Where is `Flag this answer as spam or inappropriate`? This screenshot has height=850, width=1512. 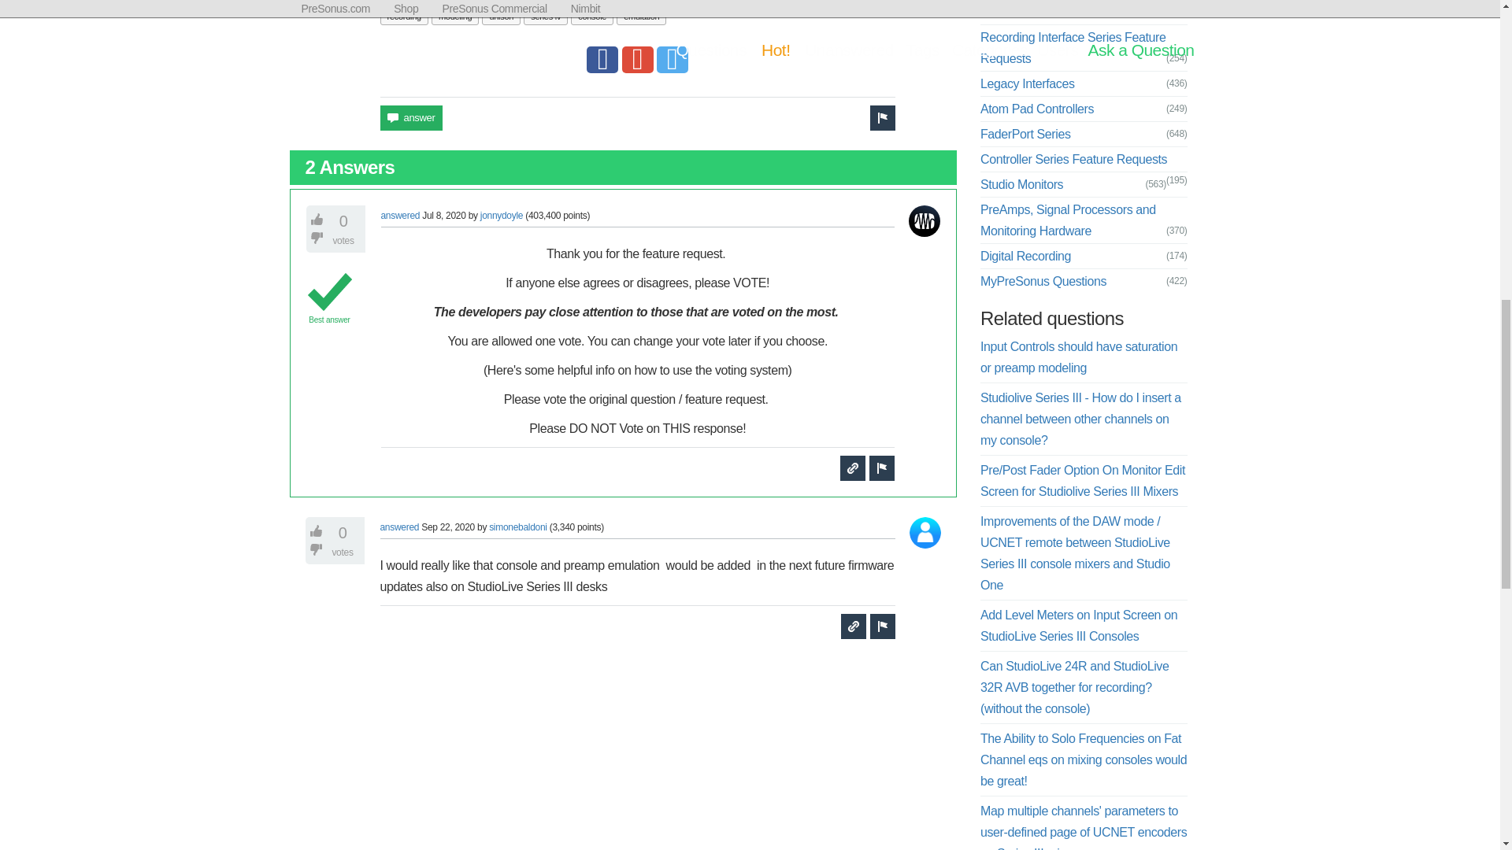
Flag this answer as spam or inappropriate is located at coordinates (882, 468).